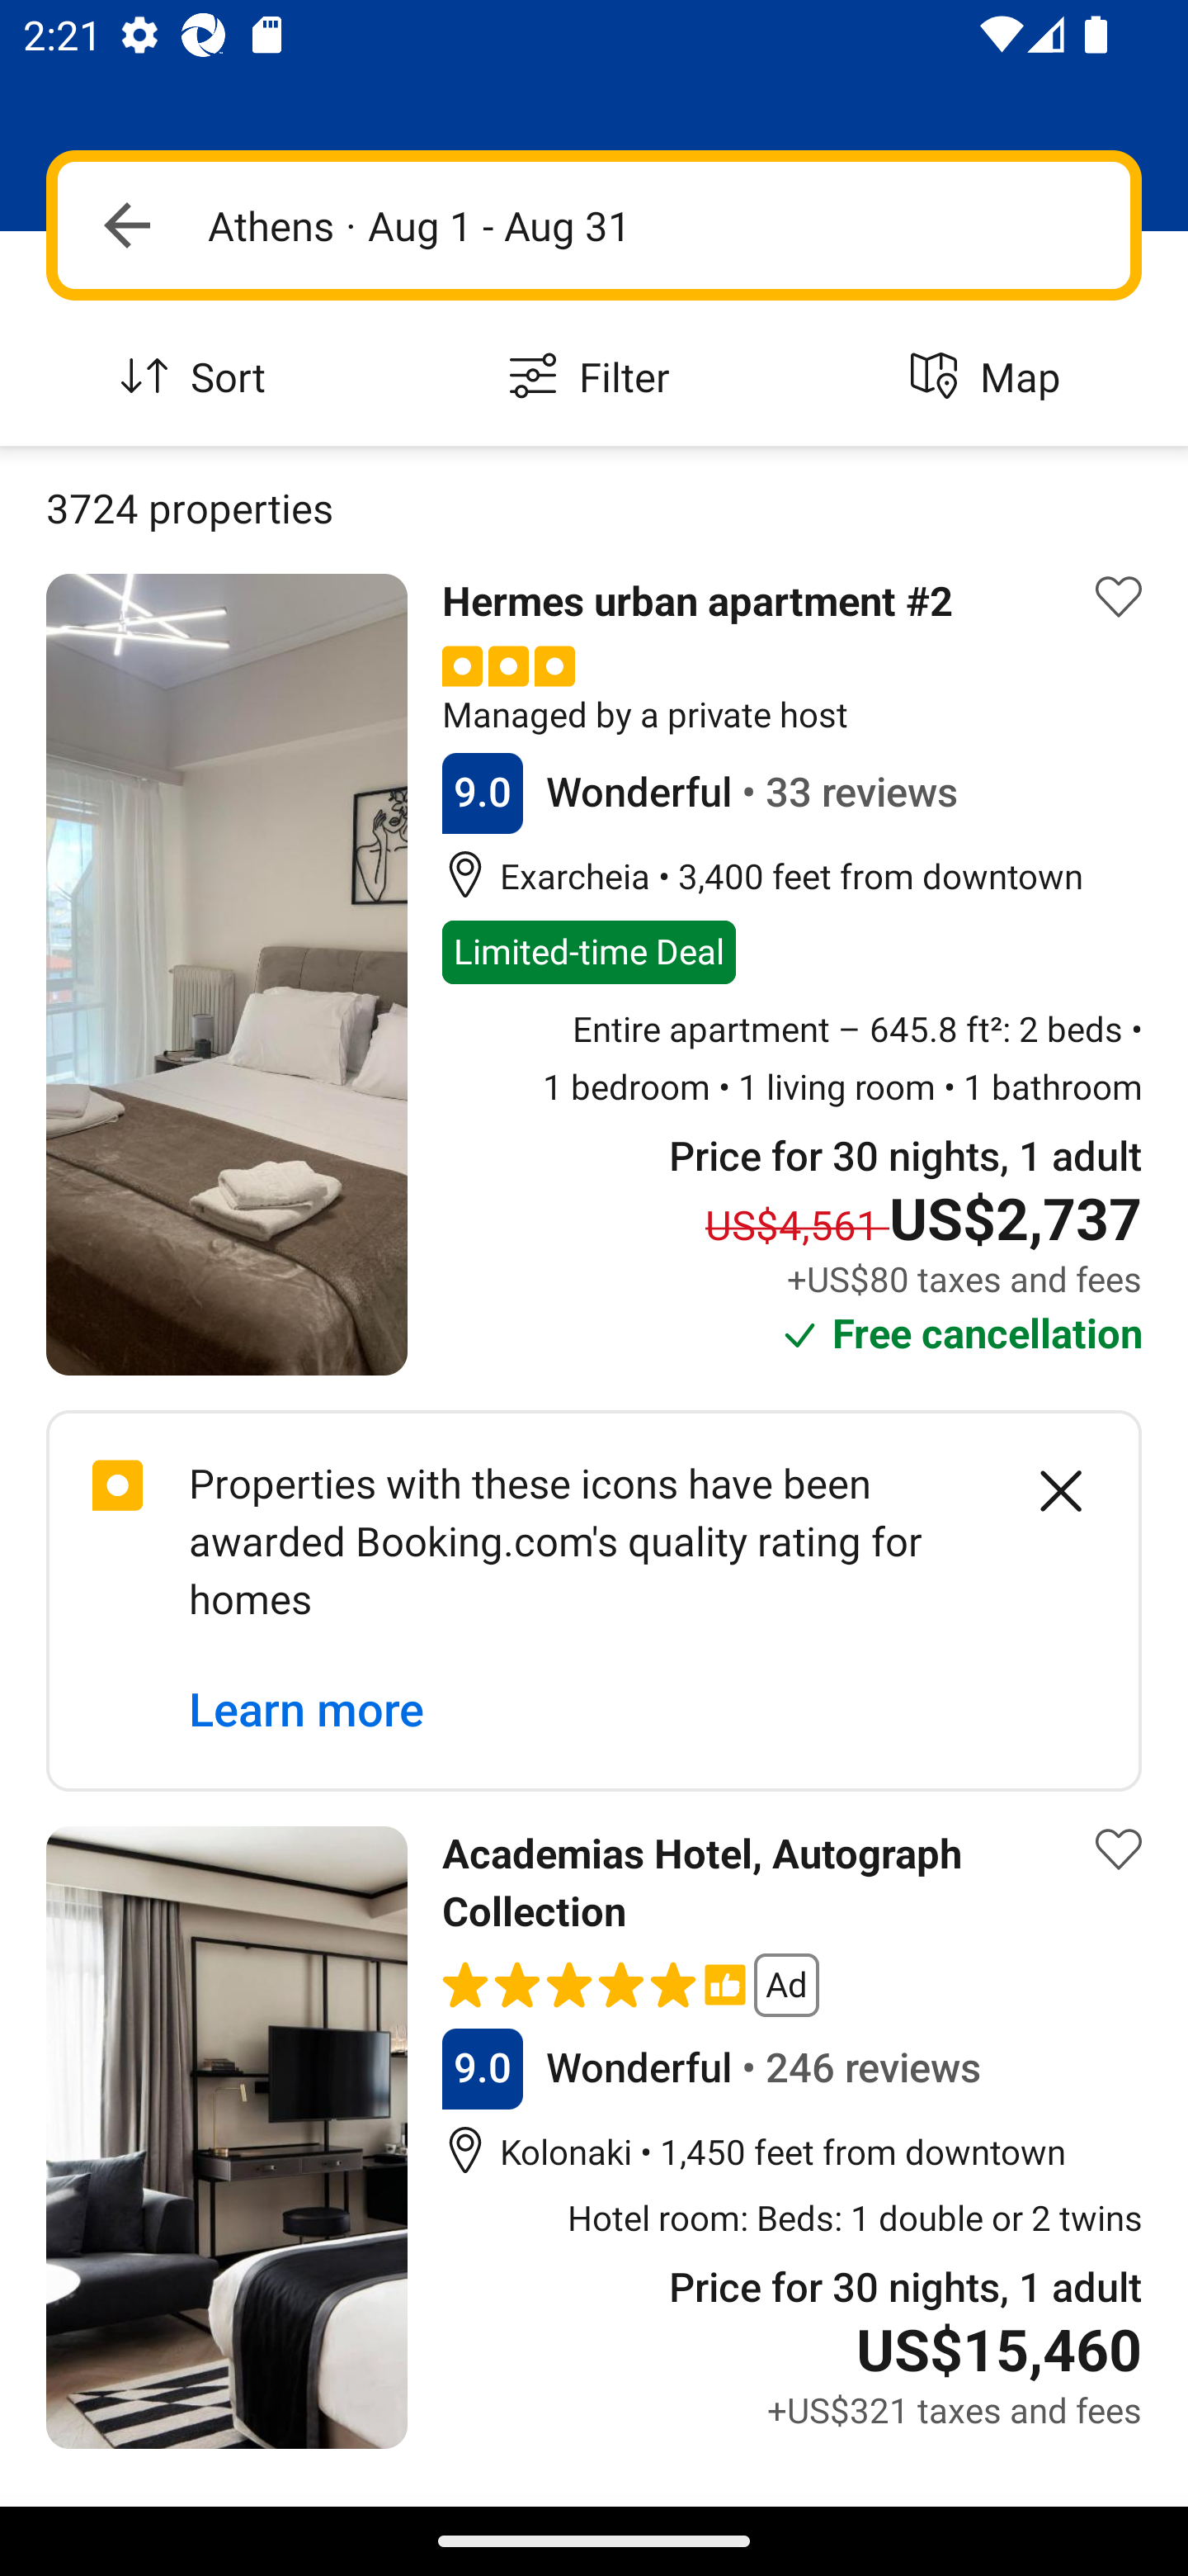 Image resolution: width=1188 pixels, height=2576 pixels. Describe the element at coordinates (1119, 1849) in the screenshot. I see `Save property to list` at that location.